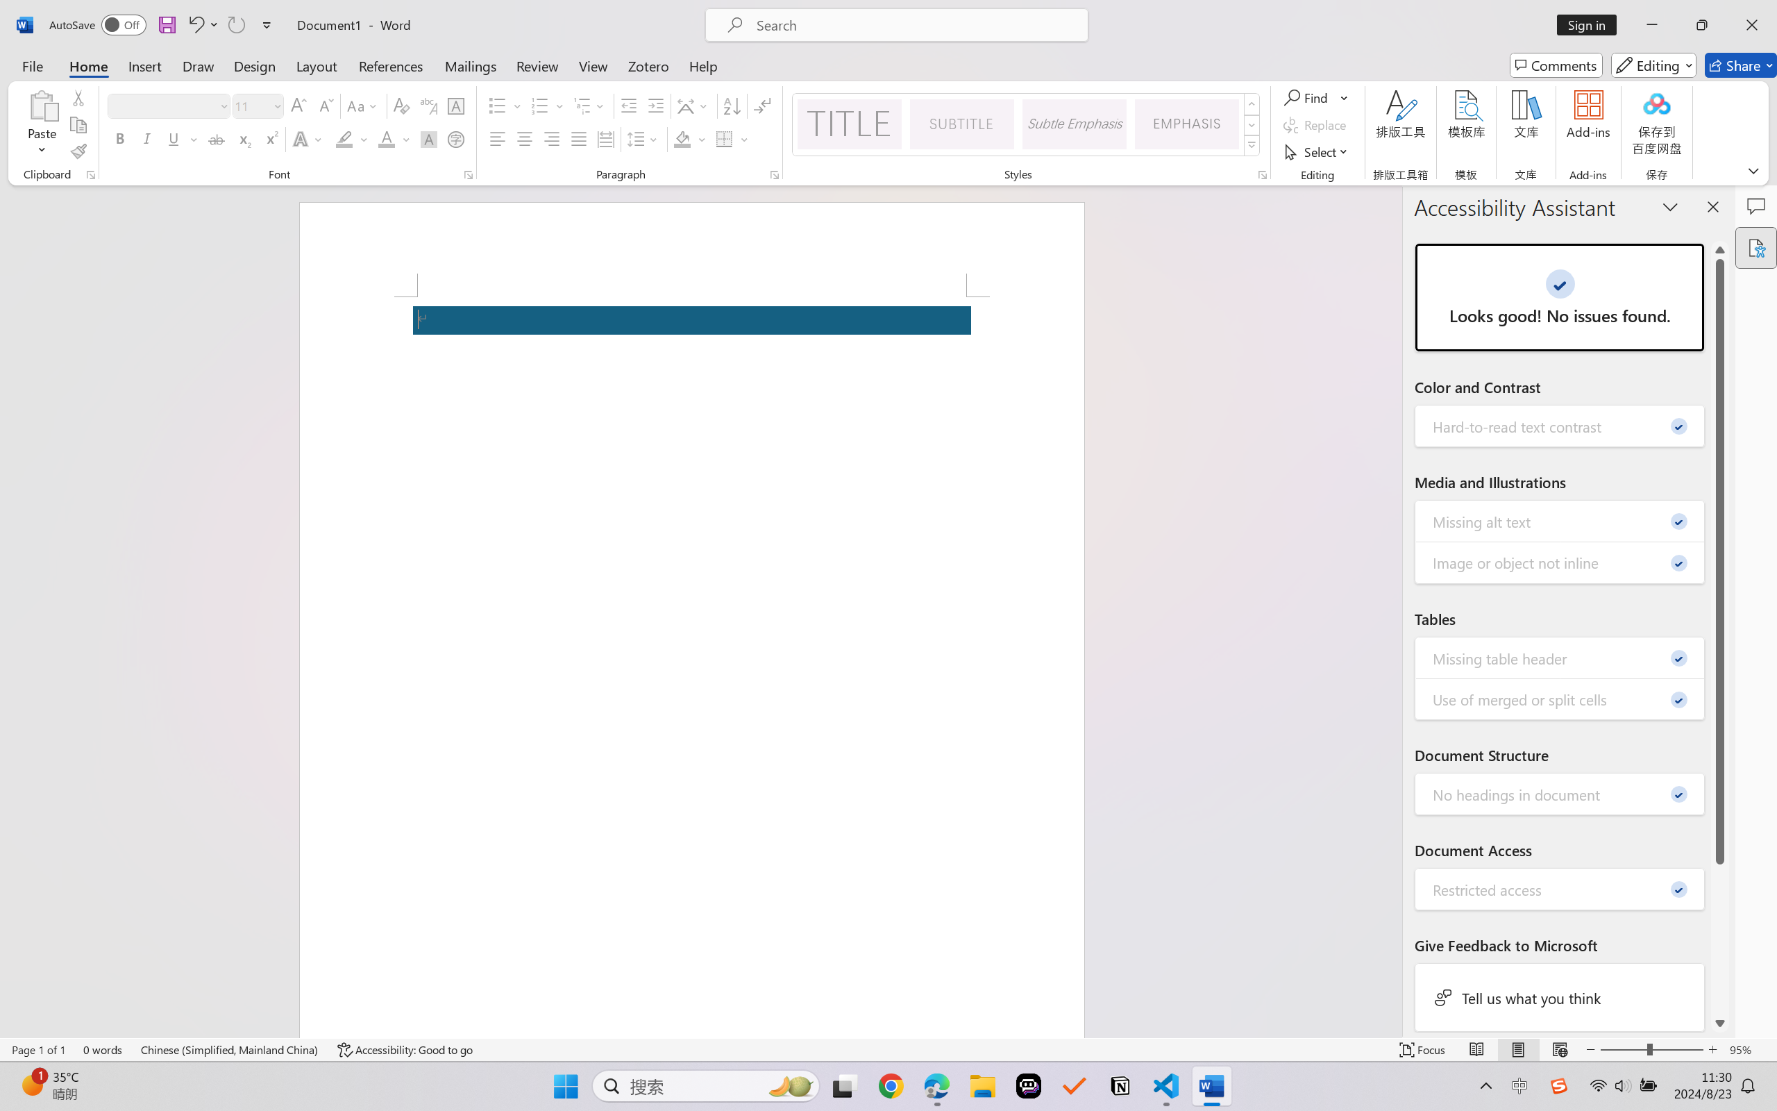 The image size is (1777, 1111). What do you see at coordinates (849, 124) in the screenshot?
I see `Title` at bounding box center [849, 124].